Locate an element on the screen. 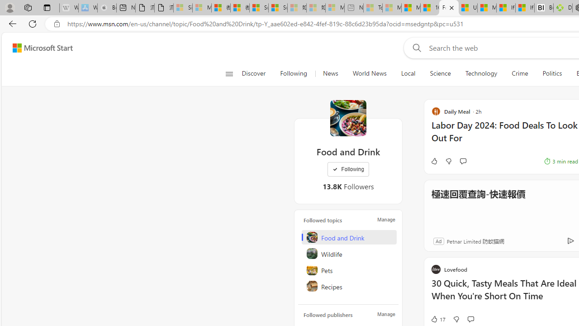 This screenshot has width=579, height=326. Wikipedia - Sleeping is located at coordinates (69, 8).